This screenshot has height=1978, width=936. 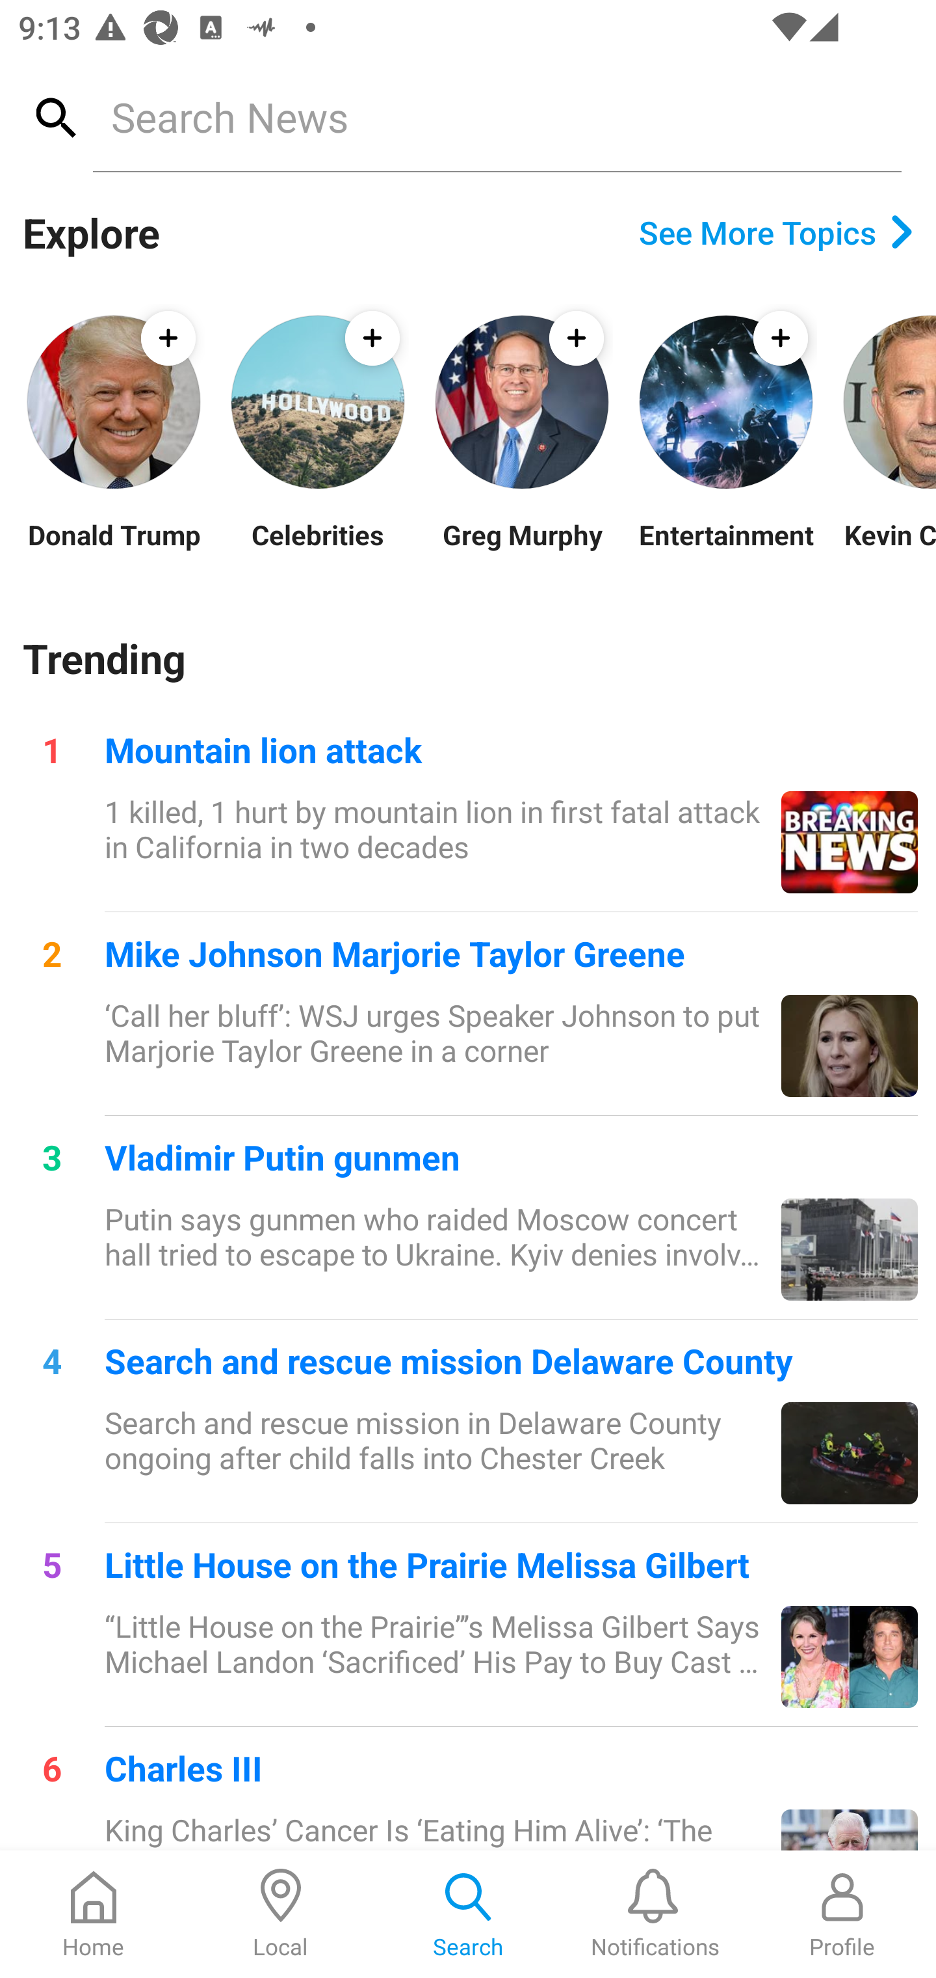 I want to click on Celebrities, so click(x=317, y=550).